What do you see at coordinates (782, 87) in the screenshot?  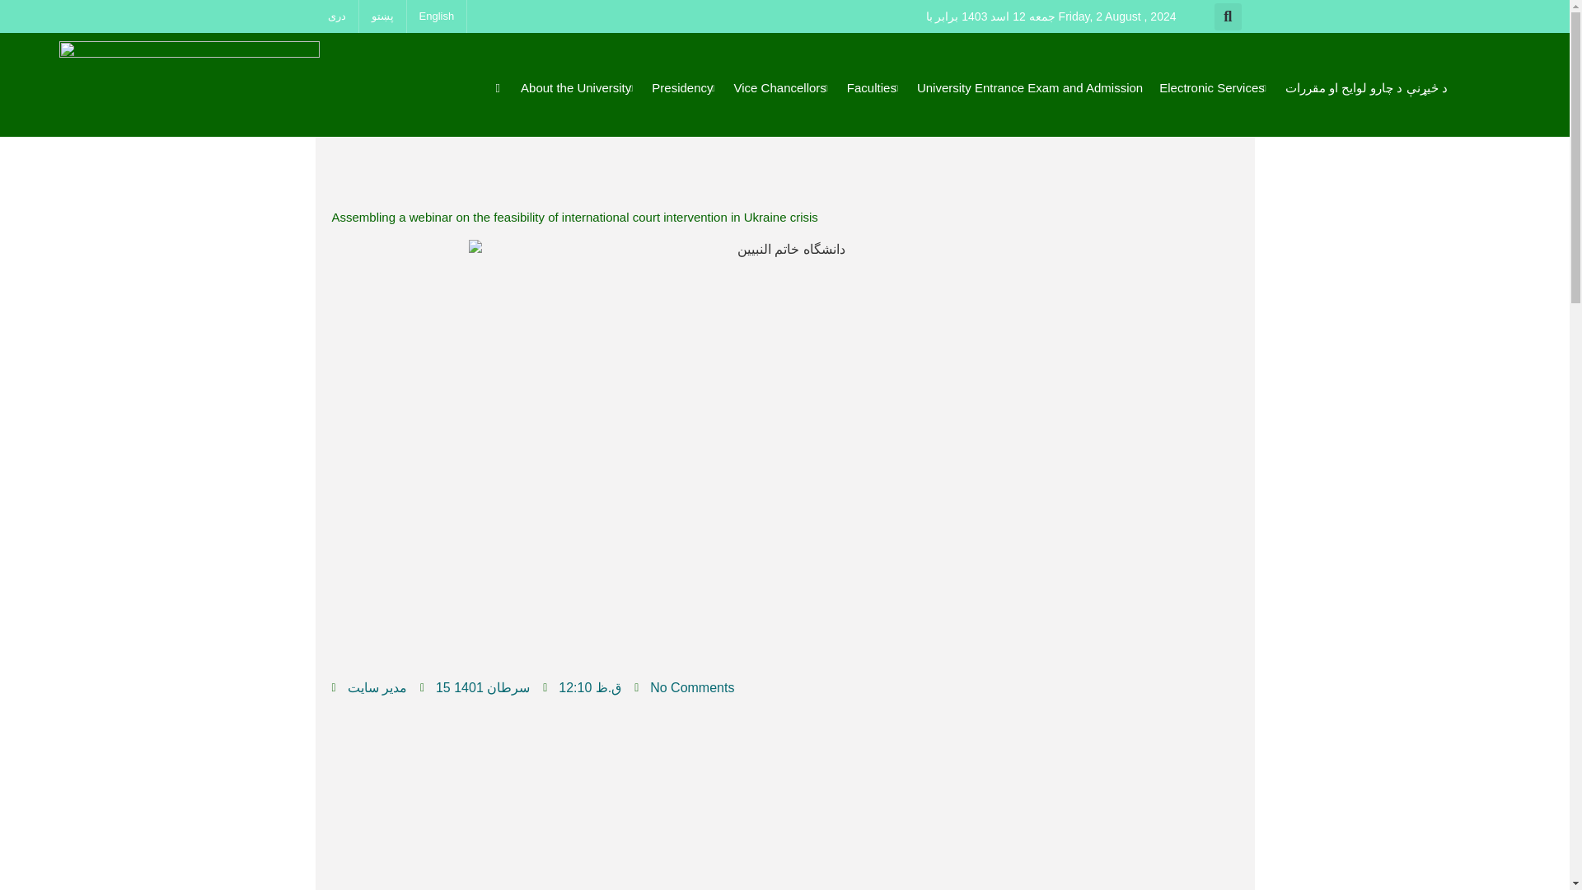 I see `Vice Chancellors` at bounding box center [782, 87].